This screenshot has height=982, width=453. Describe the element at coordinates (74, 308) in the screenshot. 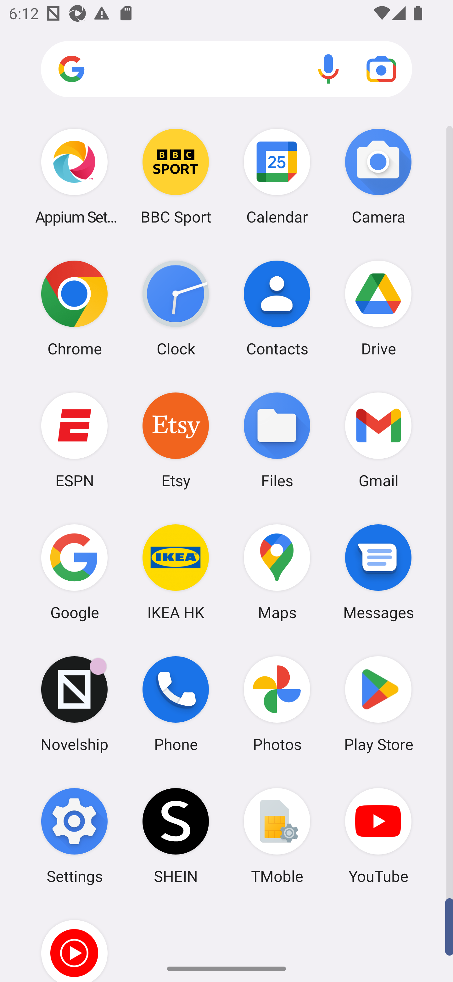

I see `Chrome` at that location.